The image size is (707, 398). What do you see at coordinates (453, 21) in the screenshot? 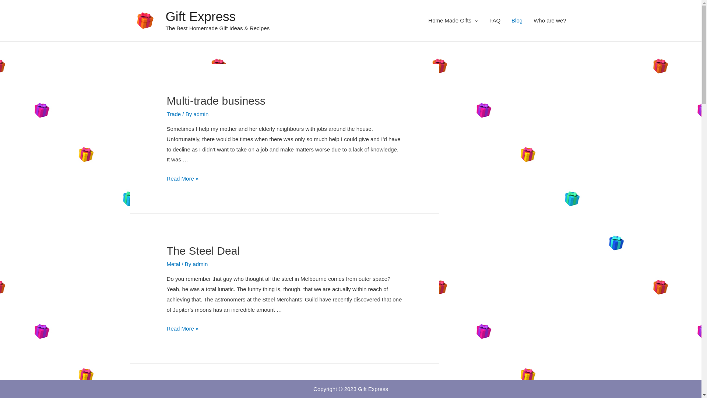
I see `Home Made Gifts` at bounding box center [453, 21].